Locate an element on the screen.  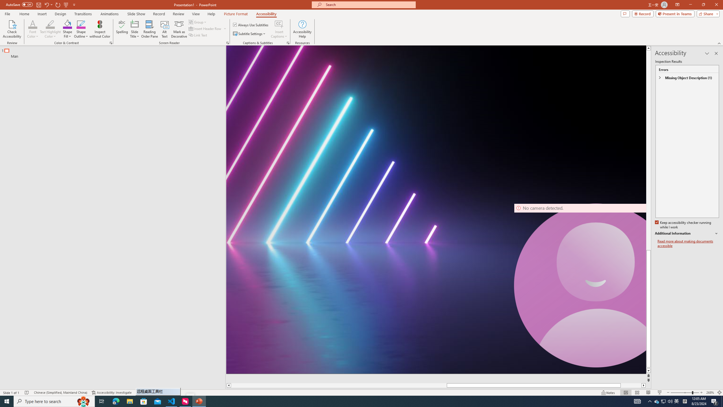
Alt Text is located at coordinates (165, 29).